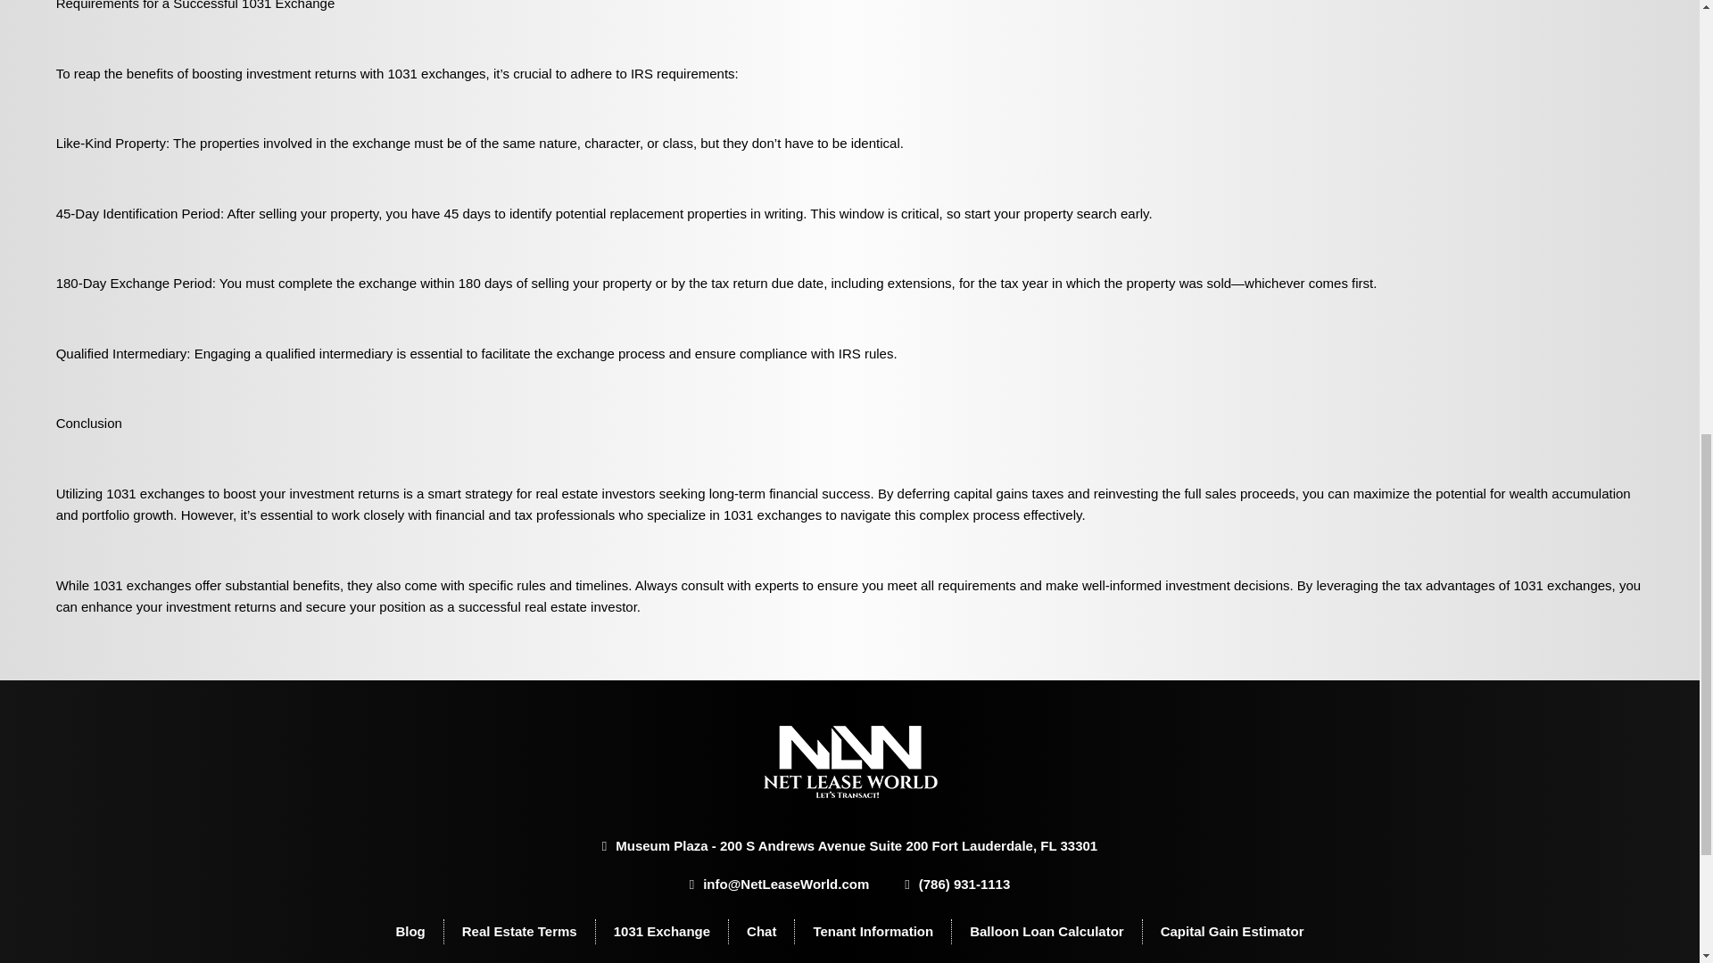 The height and width of the screenshot is (963, 1713). I want to click on Tenant Information, so click(873, 931).